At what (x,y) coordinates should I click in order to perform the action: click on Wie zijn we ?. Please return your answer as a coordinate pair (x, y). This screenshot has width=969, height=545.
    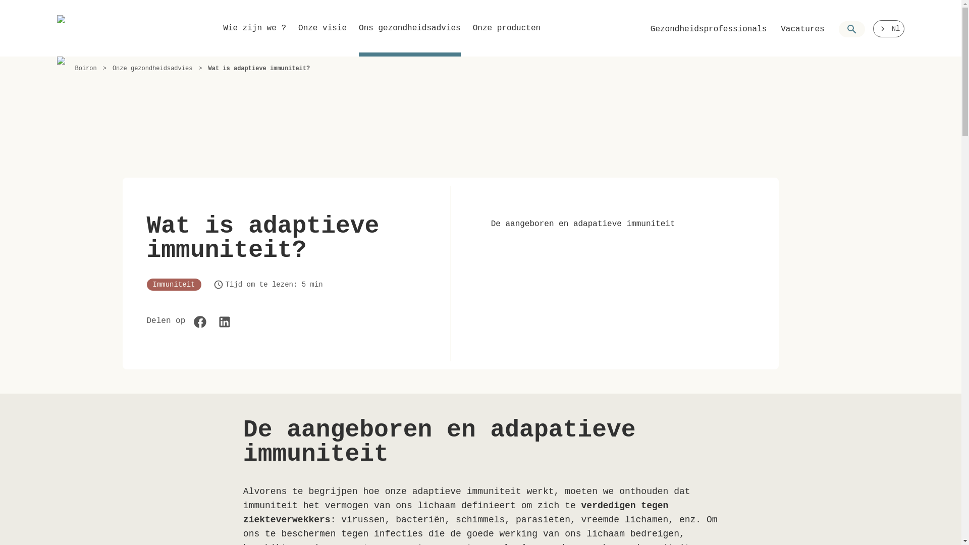
    Looking at the image, I should click on (254, 37).